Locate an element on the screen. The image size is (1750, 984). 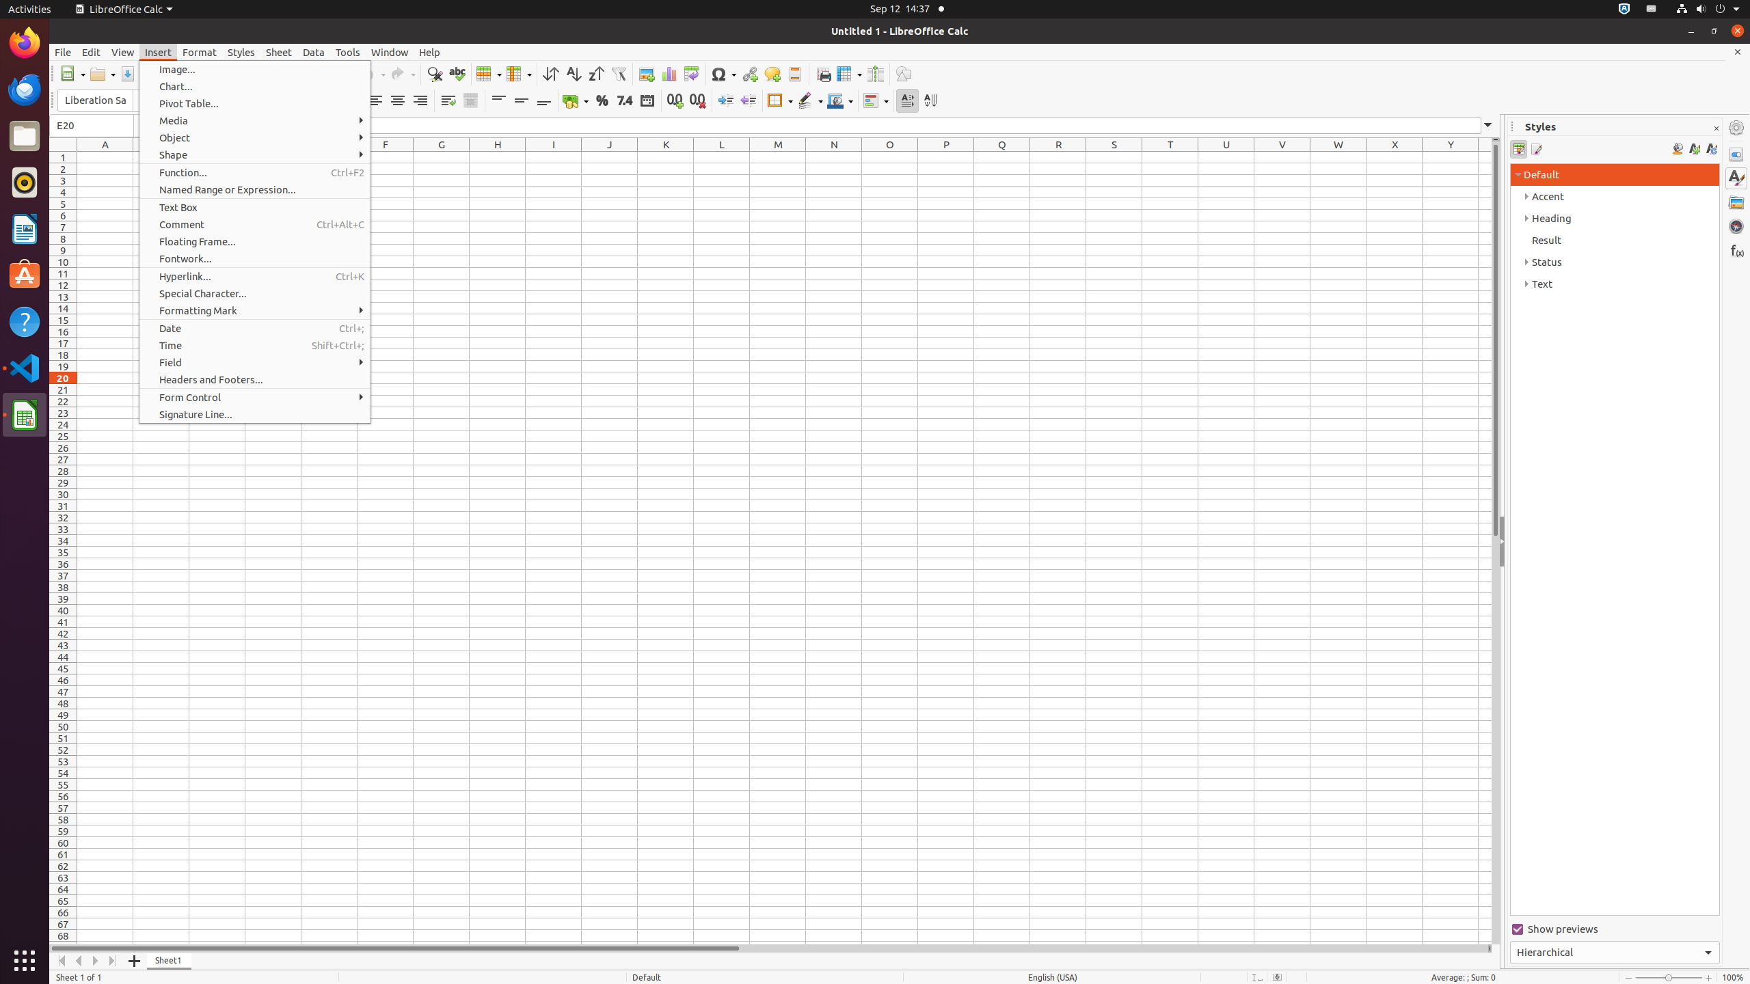
Object is located at coordinates (255, 138).